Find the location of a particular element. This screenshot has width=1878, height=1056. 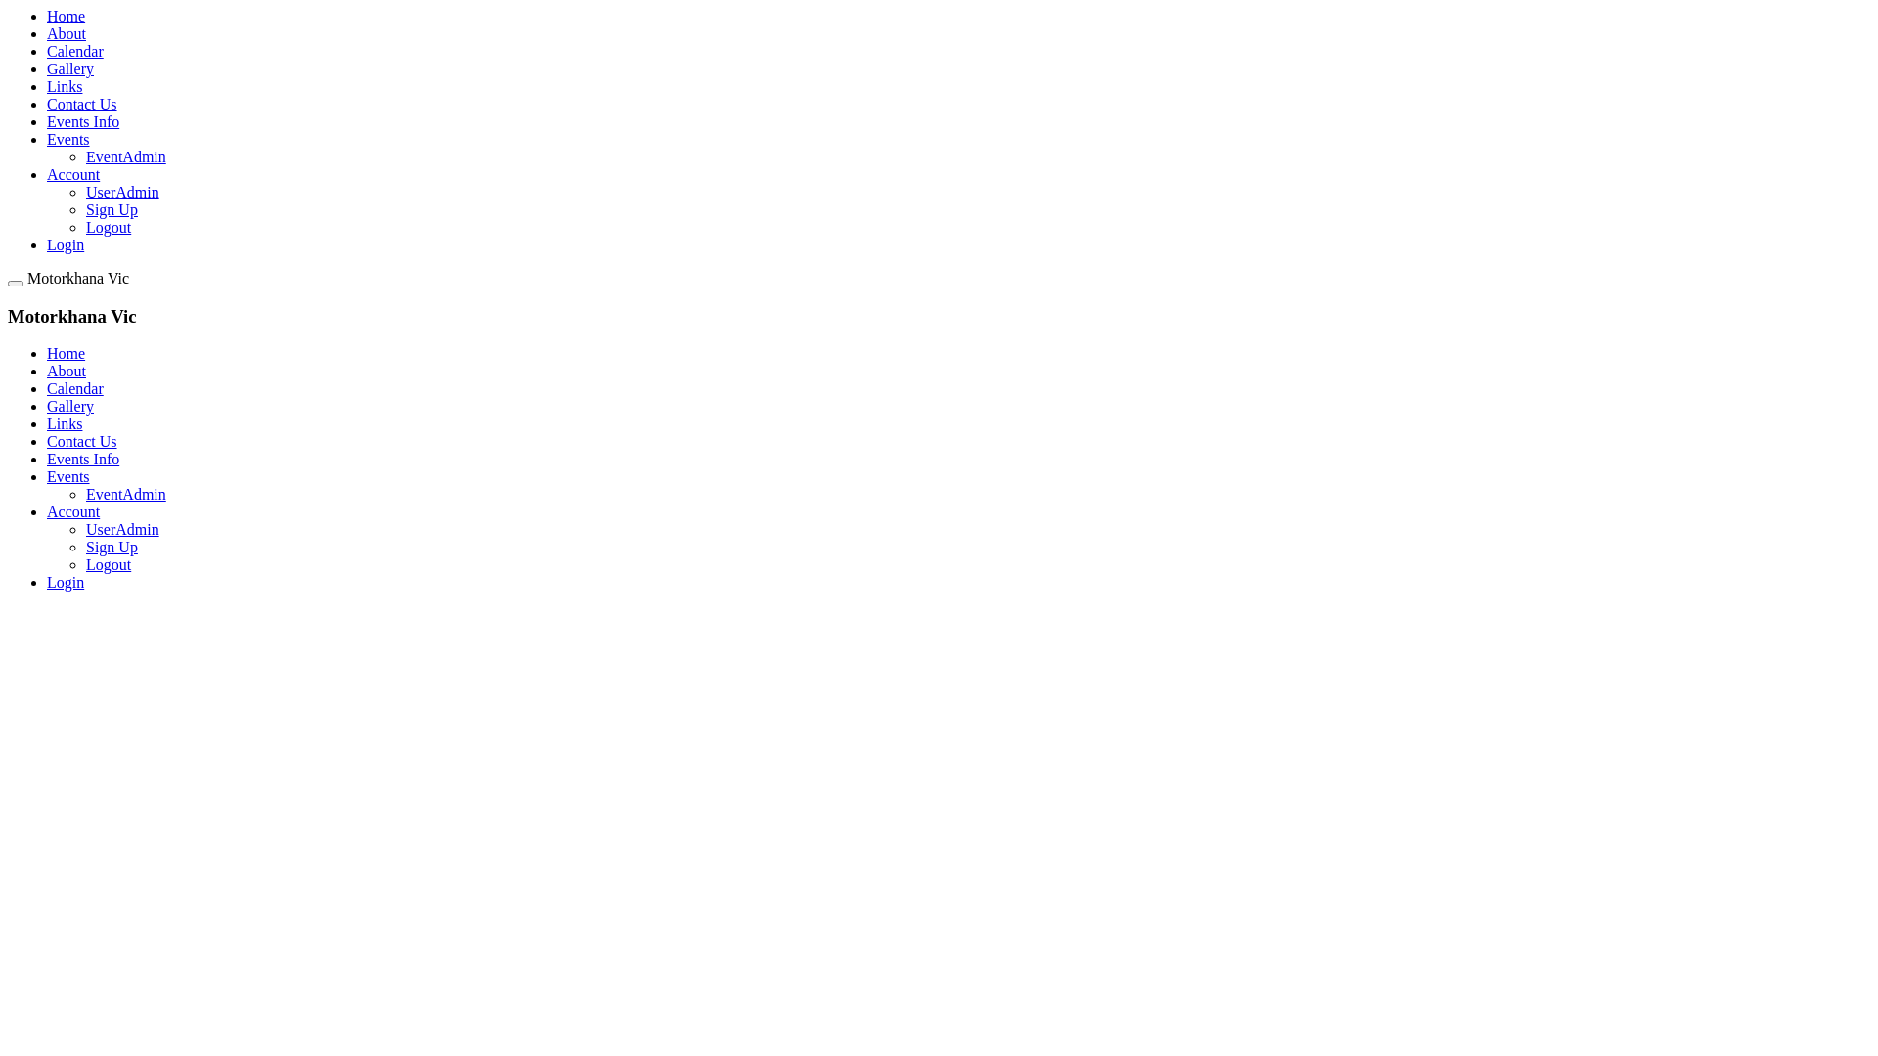

Logout is located at coordinates (109, 227).